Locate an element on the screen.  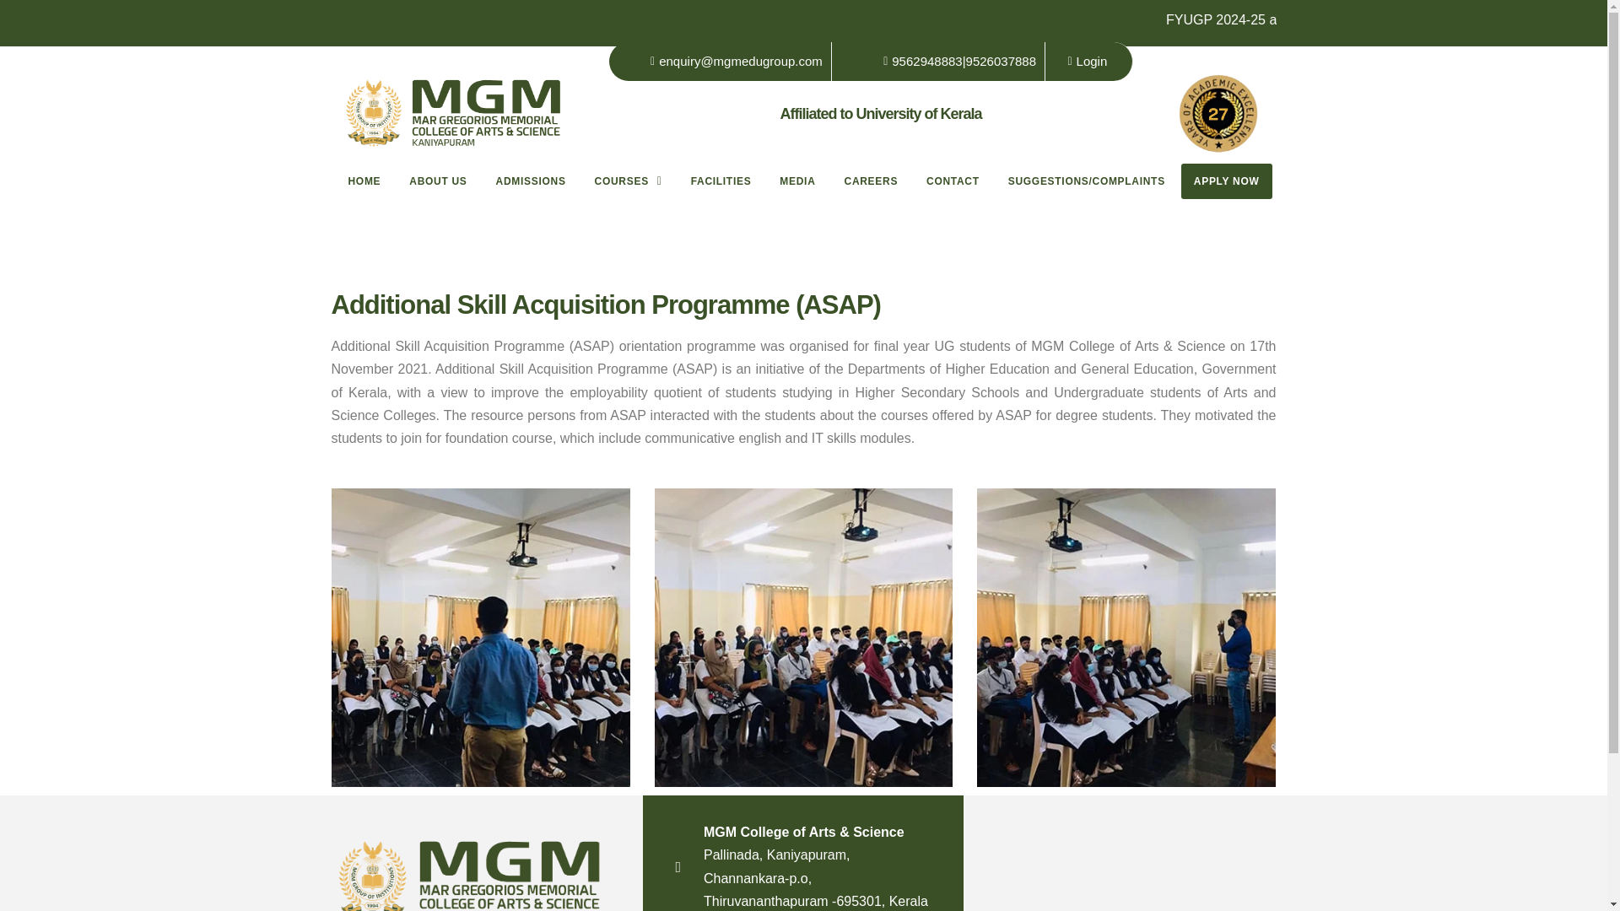
Login is located at coordinates (1080, 62).